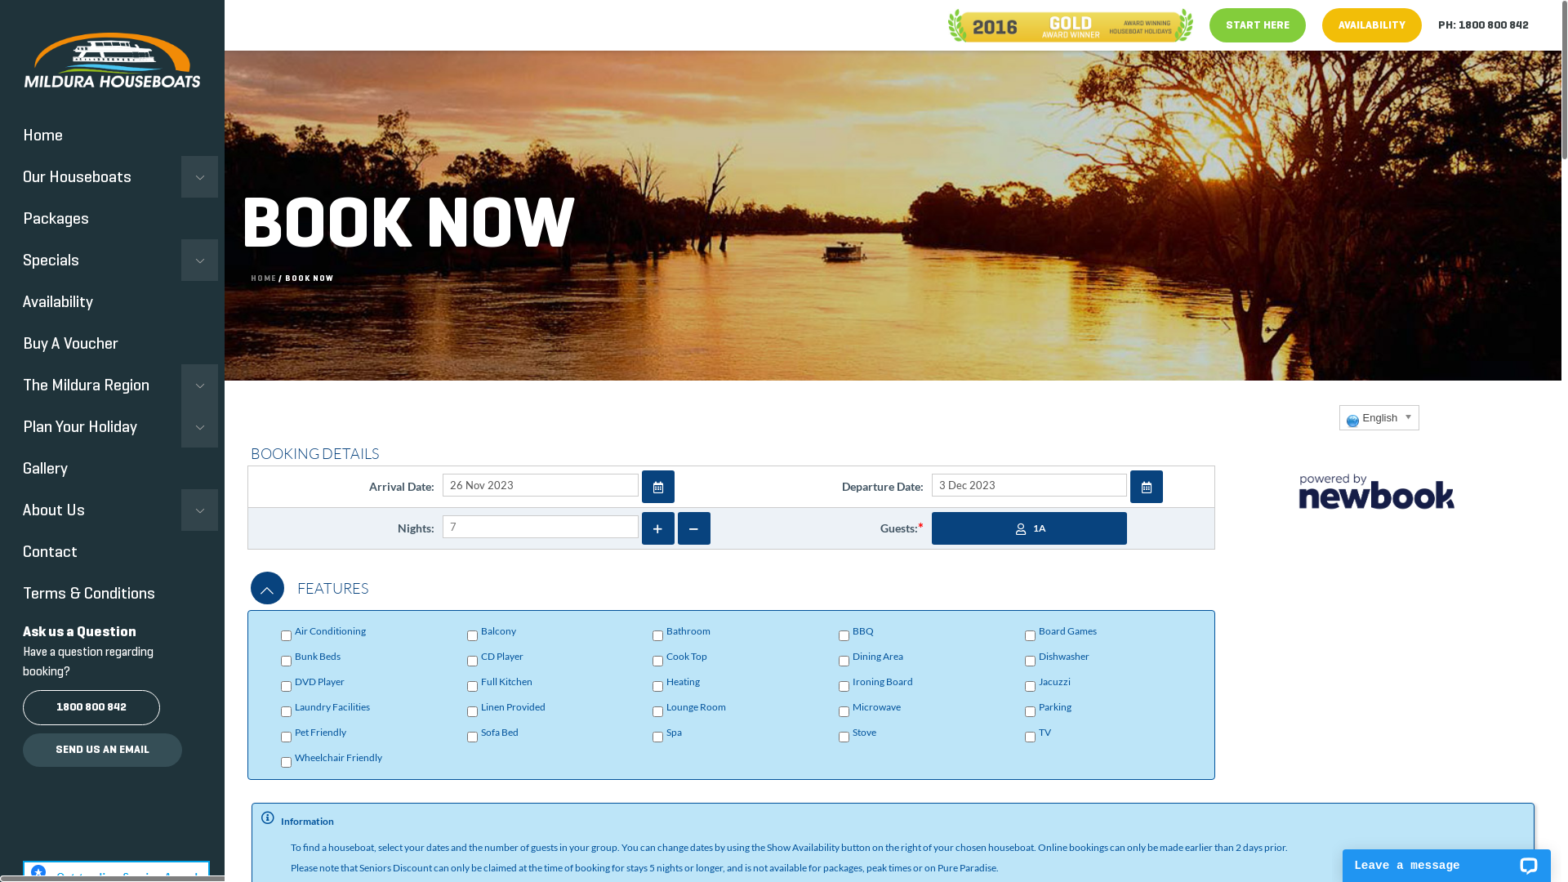 The width and height of the screenshot is (1568, 882). I want to click on 1A, so click(1029, 528).